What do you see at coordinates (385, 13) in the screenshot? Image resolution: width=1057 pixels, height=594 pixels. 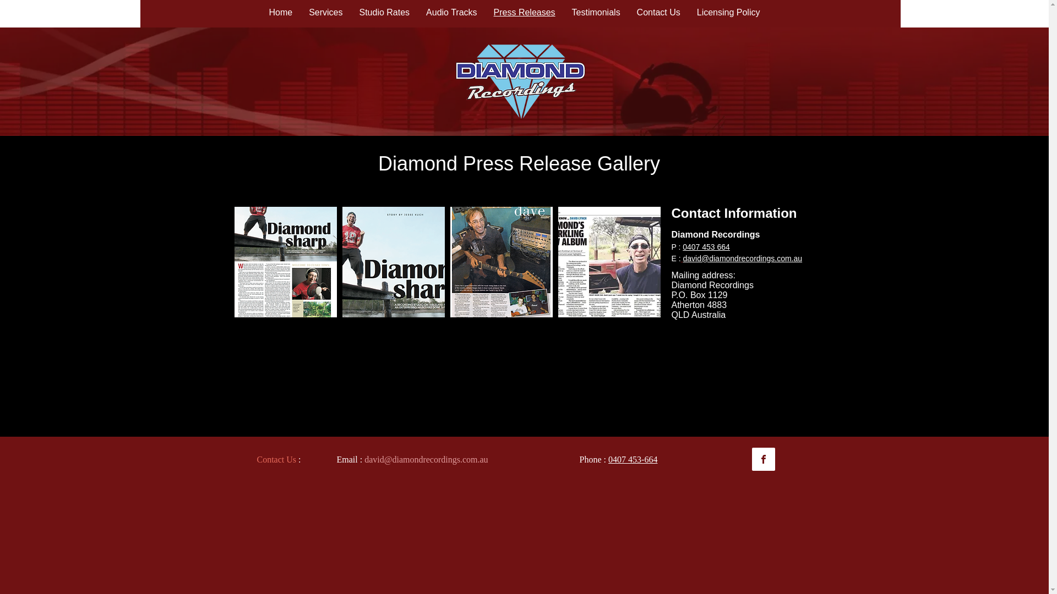 I see `Studio Rates` at bounding box center [385, 13].